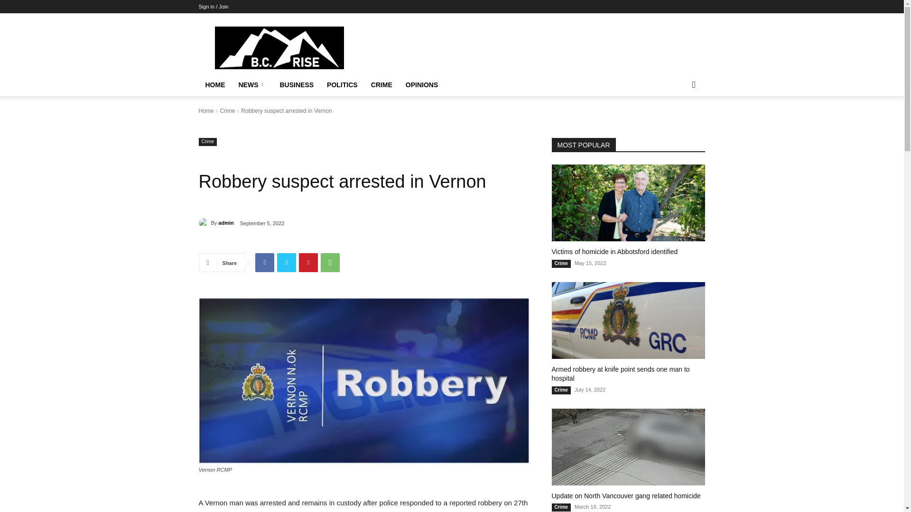 This screenshot has height=512, width=911. I want to click on HOME, so click(214, 85).